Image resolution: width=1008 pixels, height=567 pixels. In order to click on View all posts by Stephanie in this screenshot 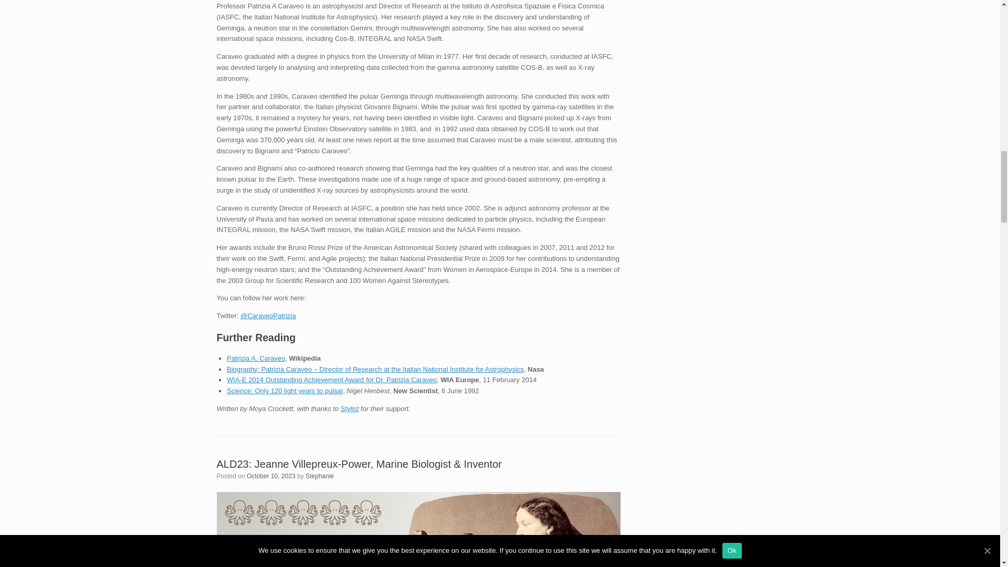, I will do `click(319, 476)`.